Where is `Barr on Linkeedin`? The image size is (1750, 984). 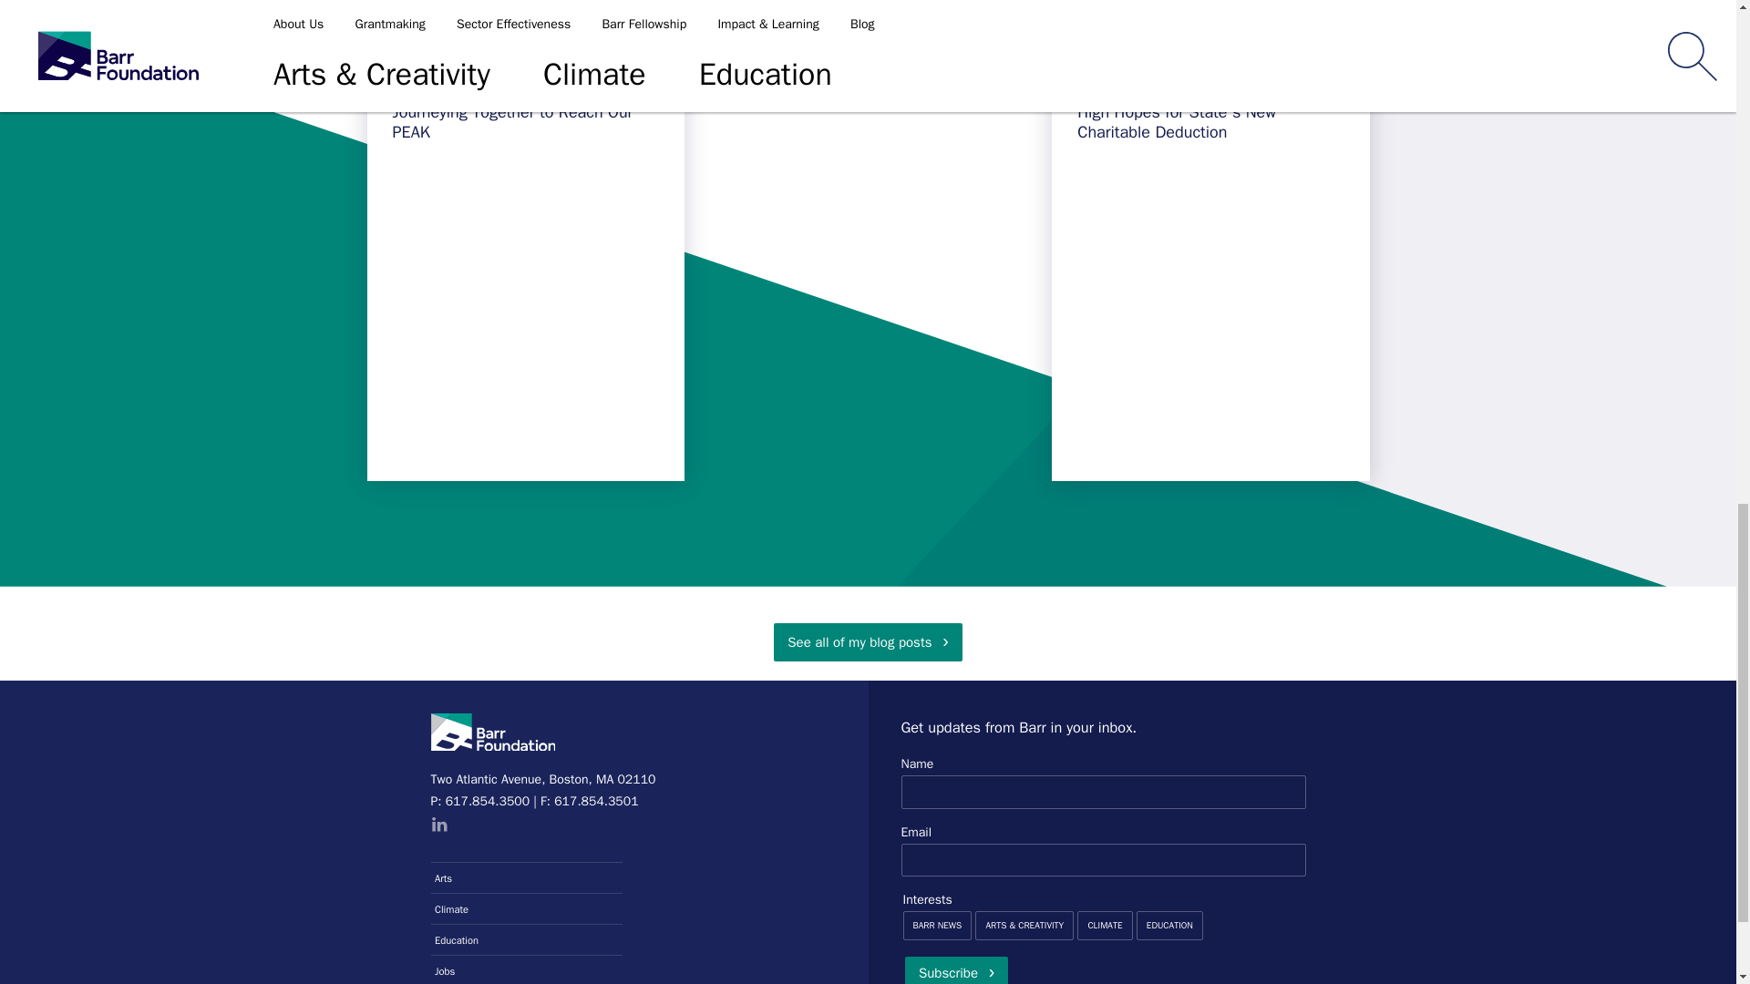
Barr on Linkeedin is located at coordinates (437, 825).